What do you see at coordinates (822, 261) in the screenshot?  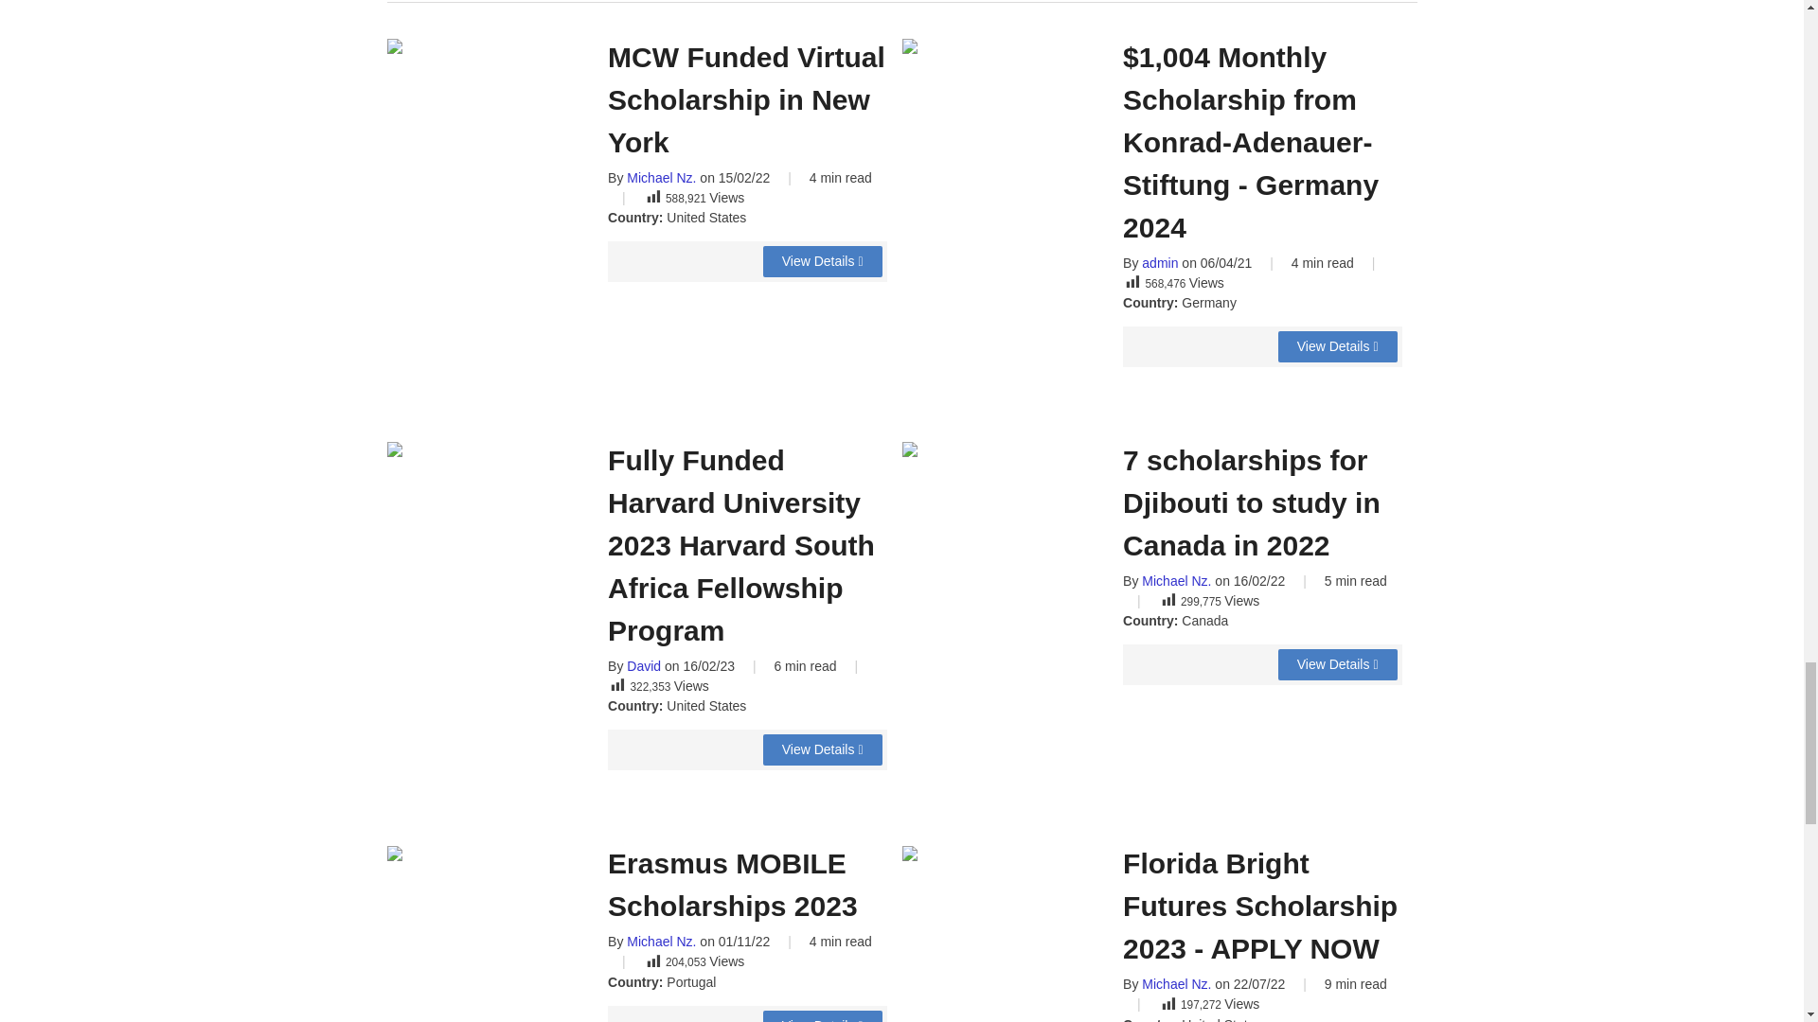 I see `MCW Funded Virtual Scholarship in New York` at bounding box center [822, 261].